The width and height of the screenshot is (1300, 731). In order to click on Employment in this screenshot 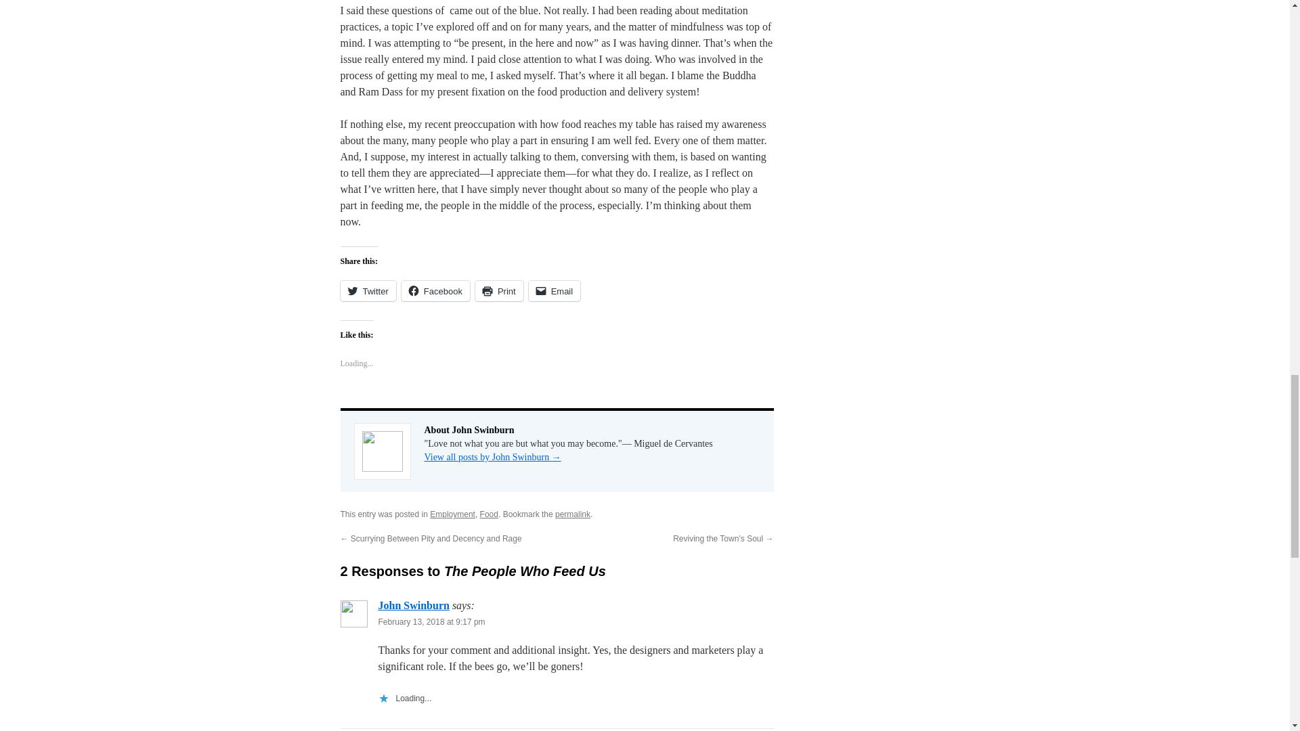, I will do `click(452, 514)`.